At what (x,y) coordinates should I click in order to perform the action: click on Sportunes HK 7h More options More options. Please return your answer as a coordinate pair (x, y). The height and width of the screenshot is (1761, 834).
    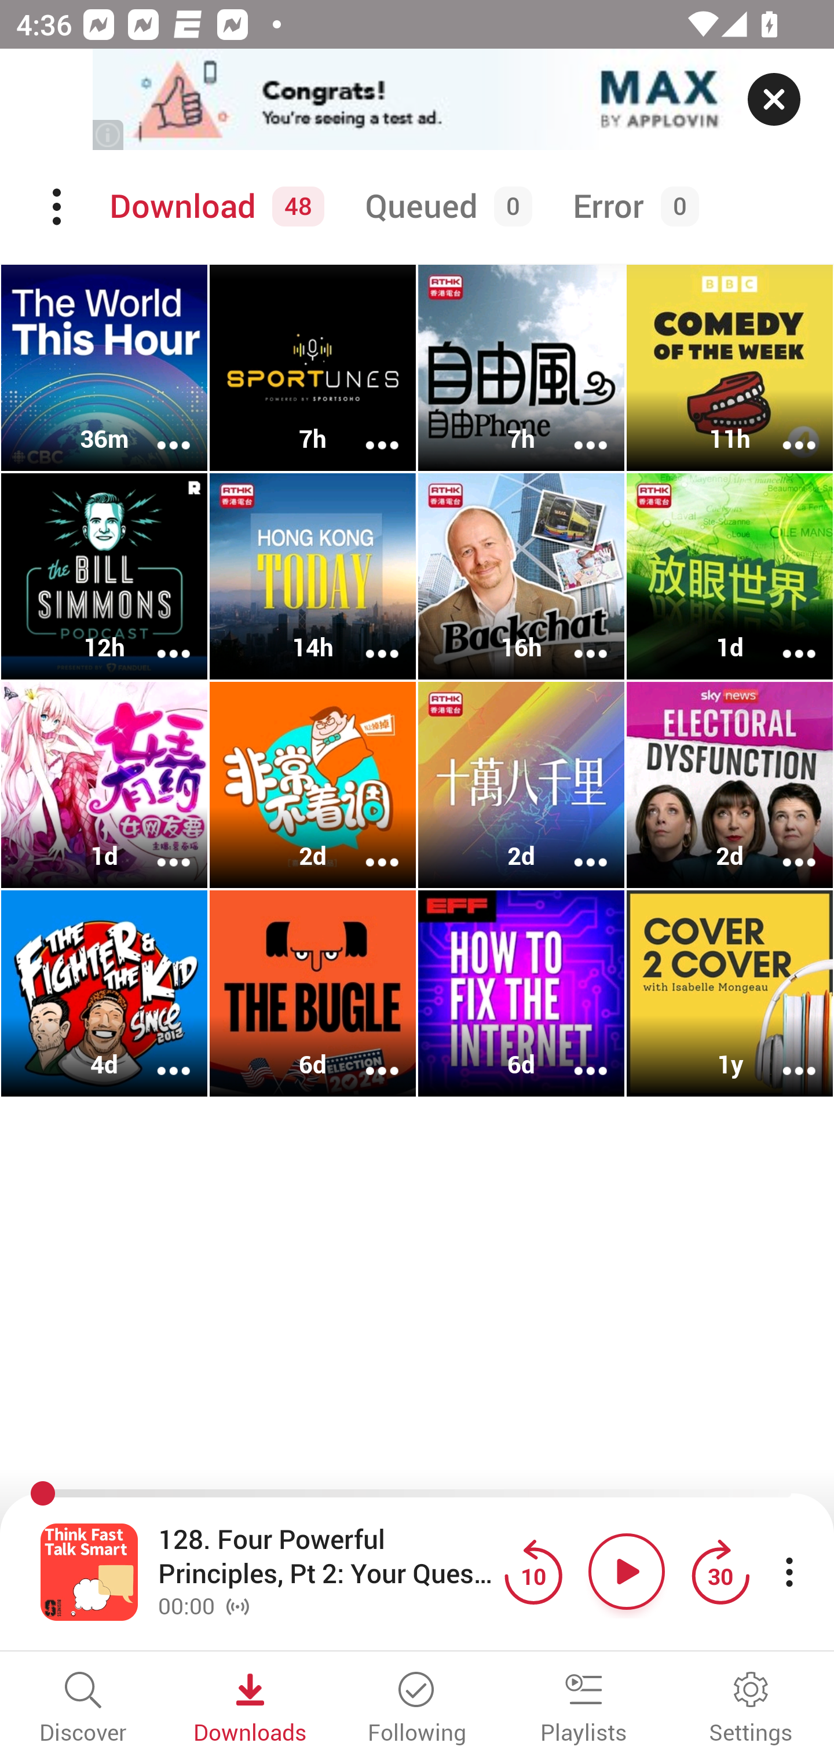
    Looking at the image, I should click on (313, 368).